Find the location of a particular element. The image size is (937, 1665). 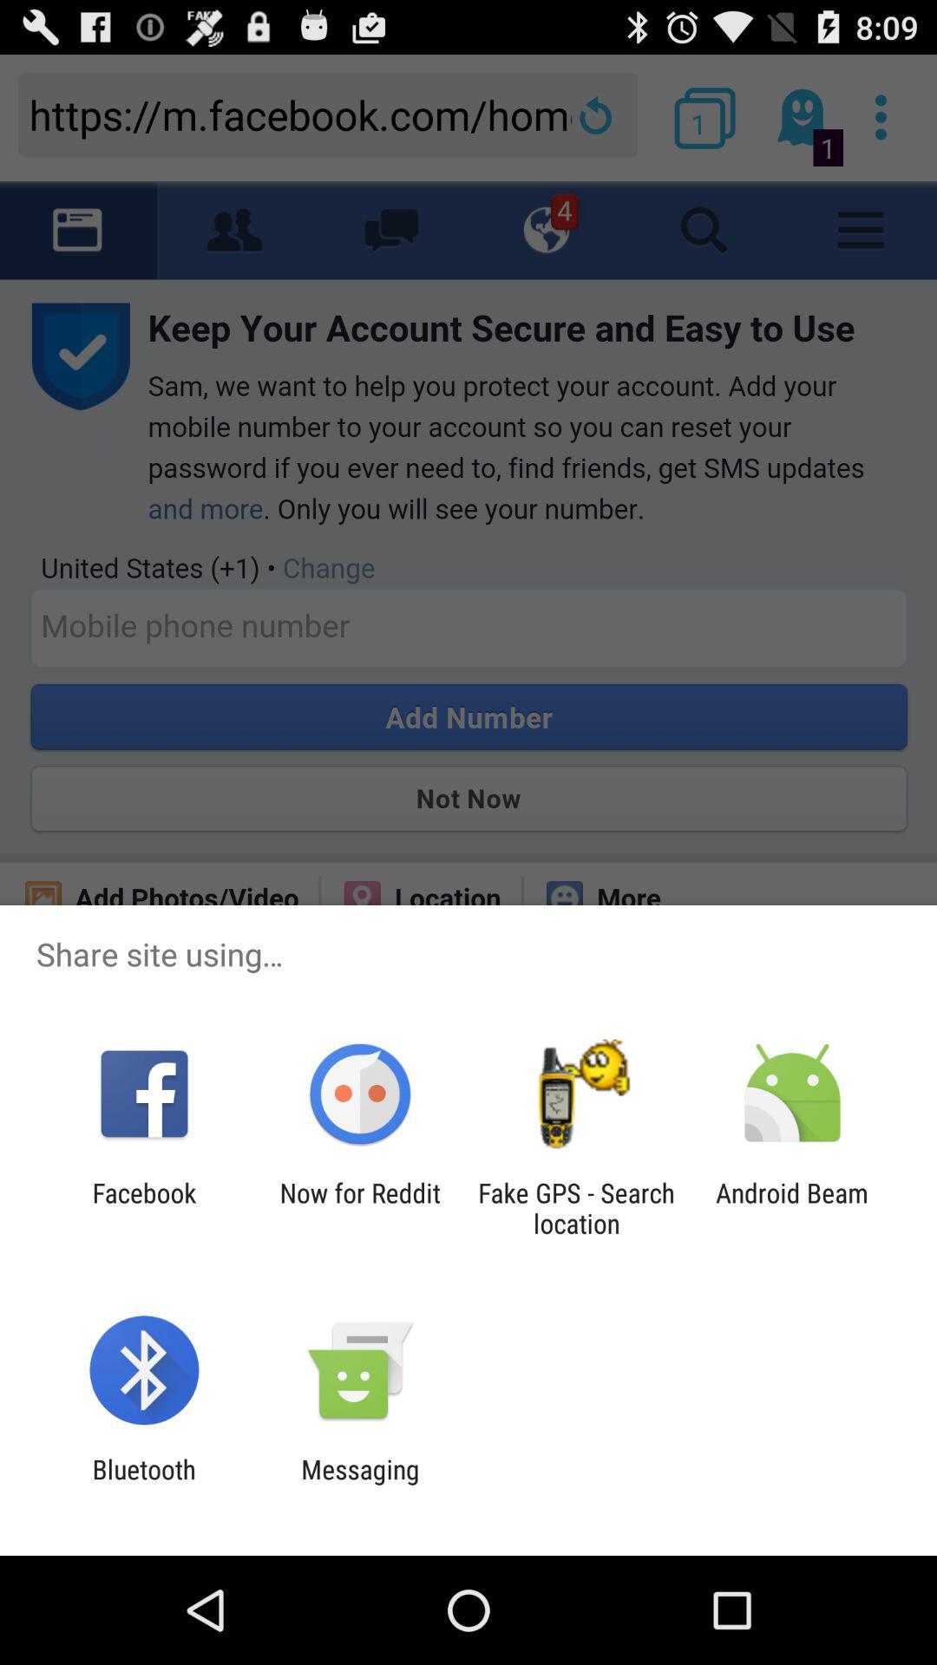

choose the item to the right of fake gps search is located at coordinates (792, 1208).